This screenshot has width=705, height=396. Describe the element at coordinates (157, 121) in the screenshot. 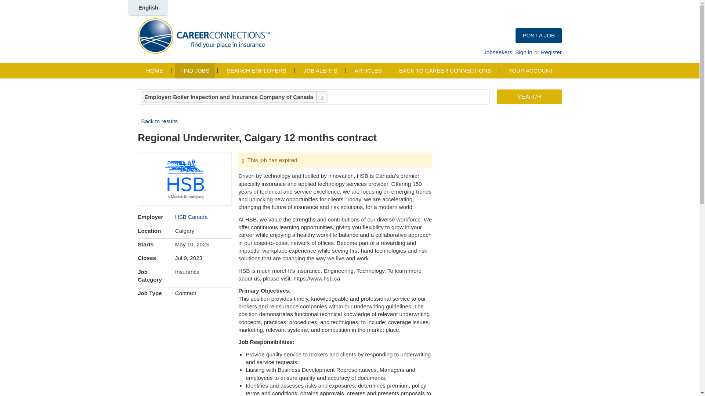

I see `Back to results` at that location.